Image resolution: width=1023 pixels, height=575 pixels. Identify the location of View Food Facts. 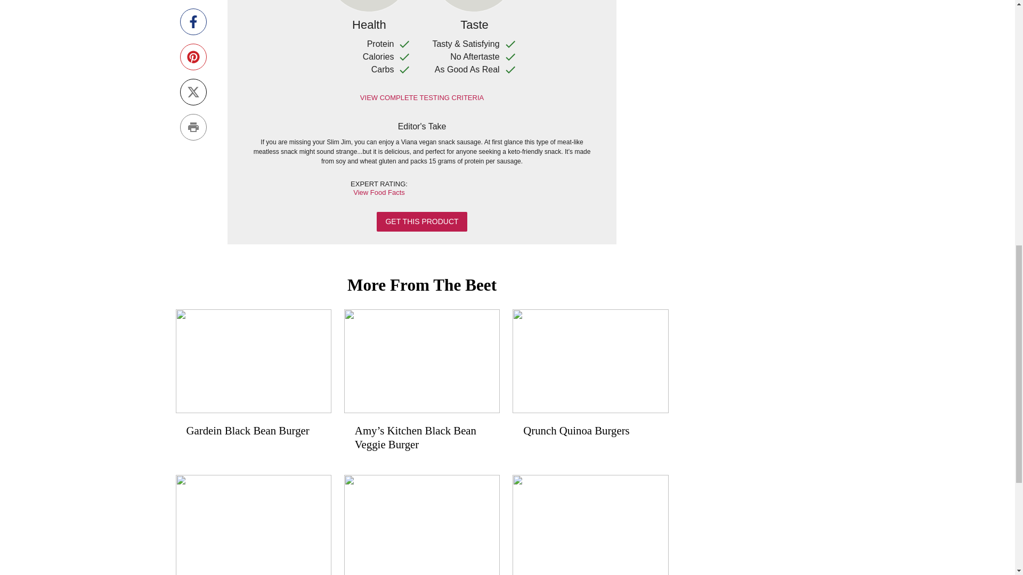
(379, 193).